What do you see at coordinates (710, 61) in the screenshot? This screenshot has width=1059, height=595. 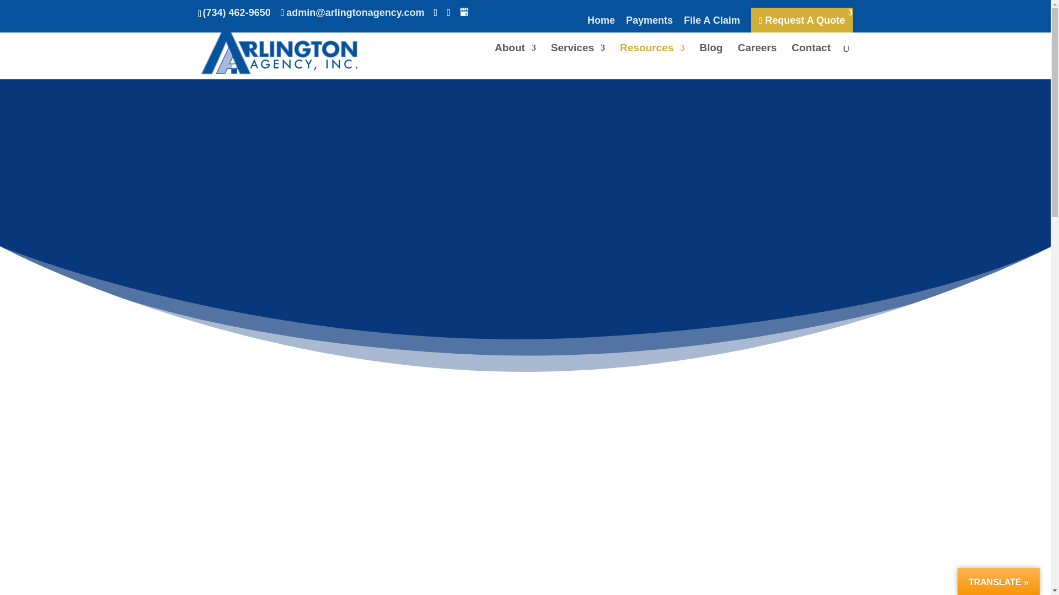 I see `Blog` at bounding box center [710, 61].